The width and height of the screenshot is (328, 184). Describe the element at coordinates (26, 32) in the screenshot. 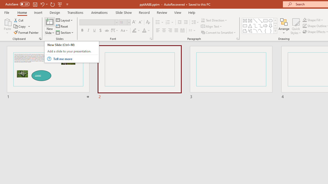

I see `Format Painter` at that location.